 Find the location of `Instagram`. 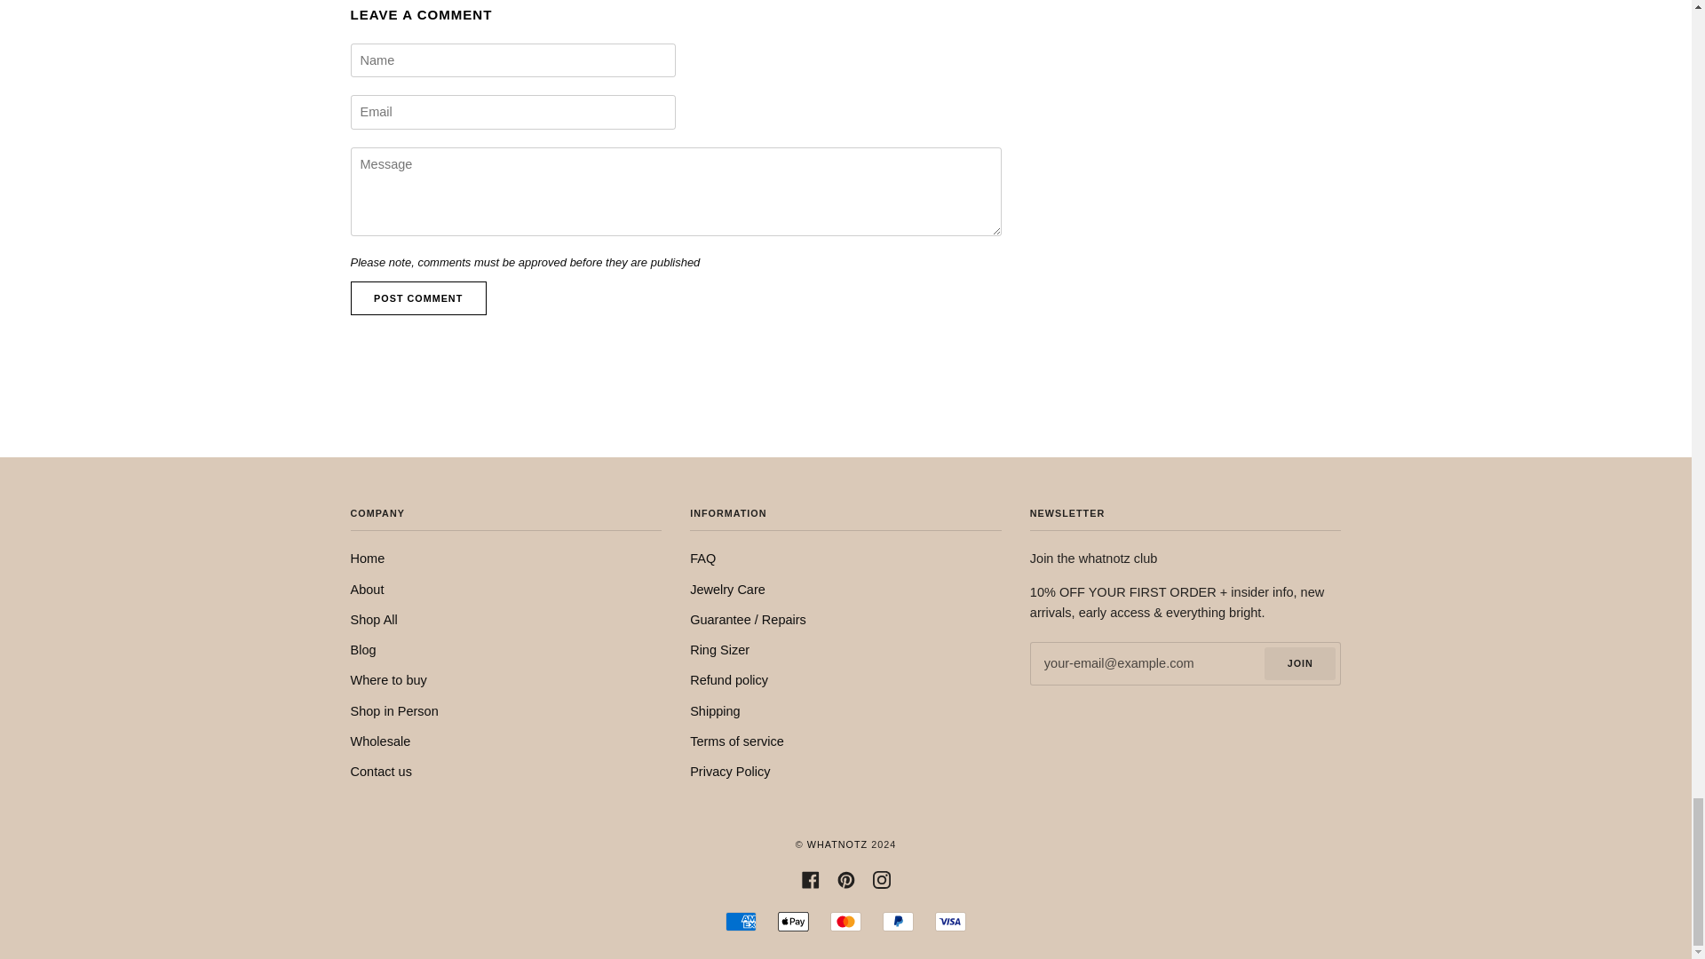

Instagram is located at coordinates (881, 879).